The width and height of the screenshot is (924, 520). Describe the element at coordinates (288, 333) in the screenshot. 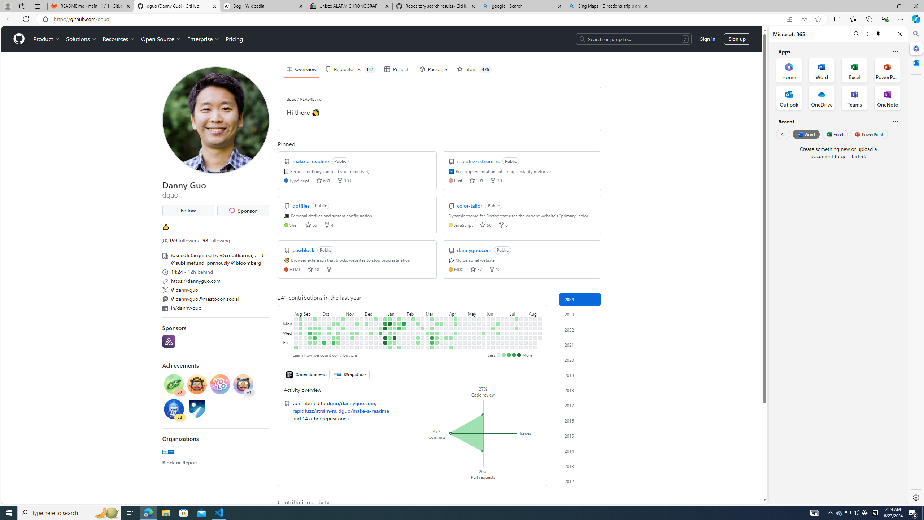

I see `Wednesday` at that location.